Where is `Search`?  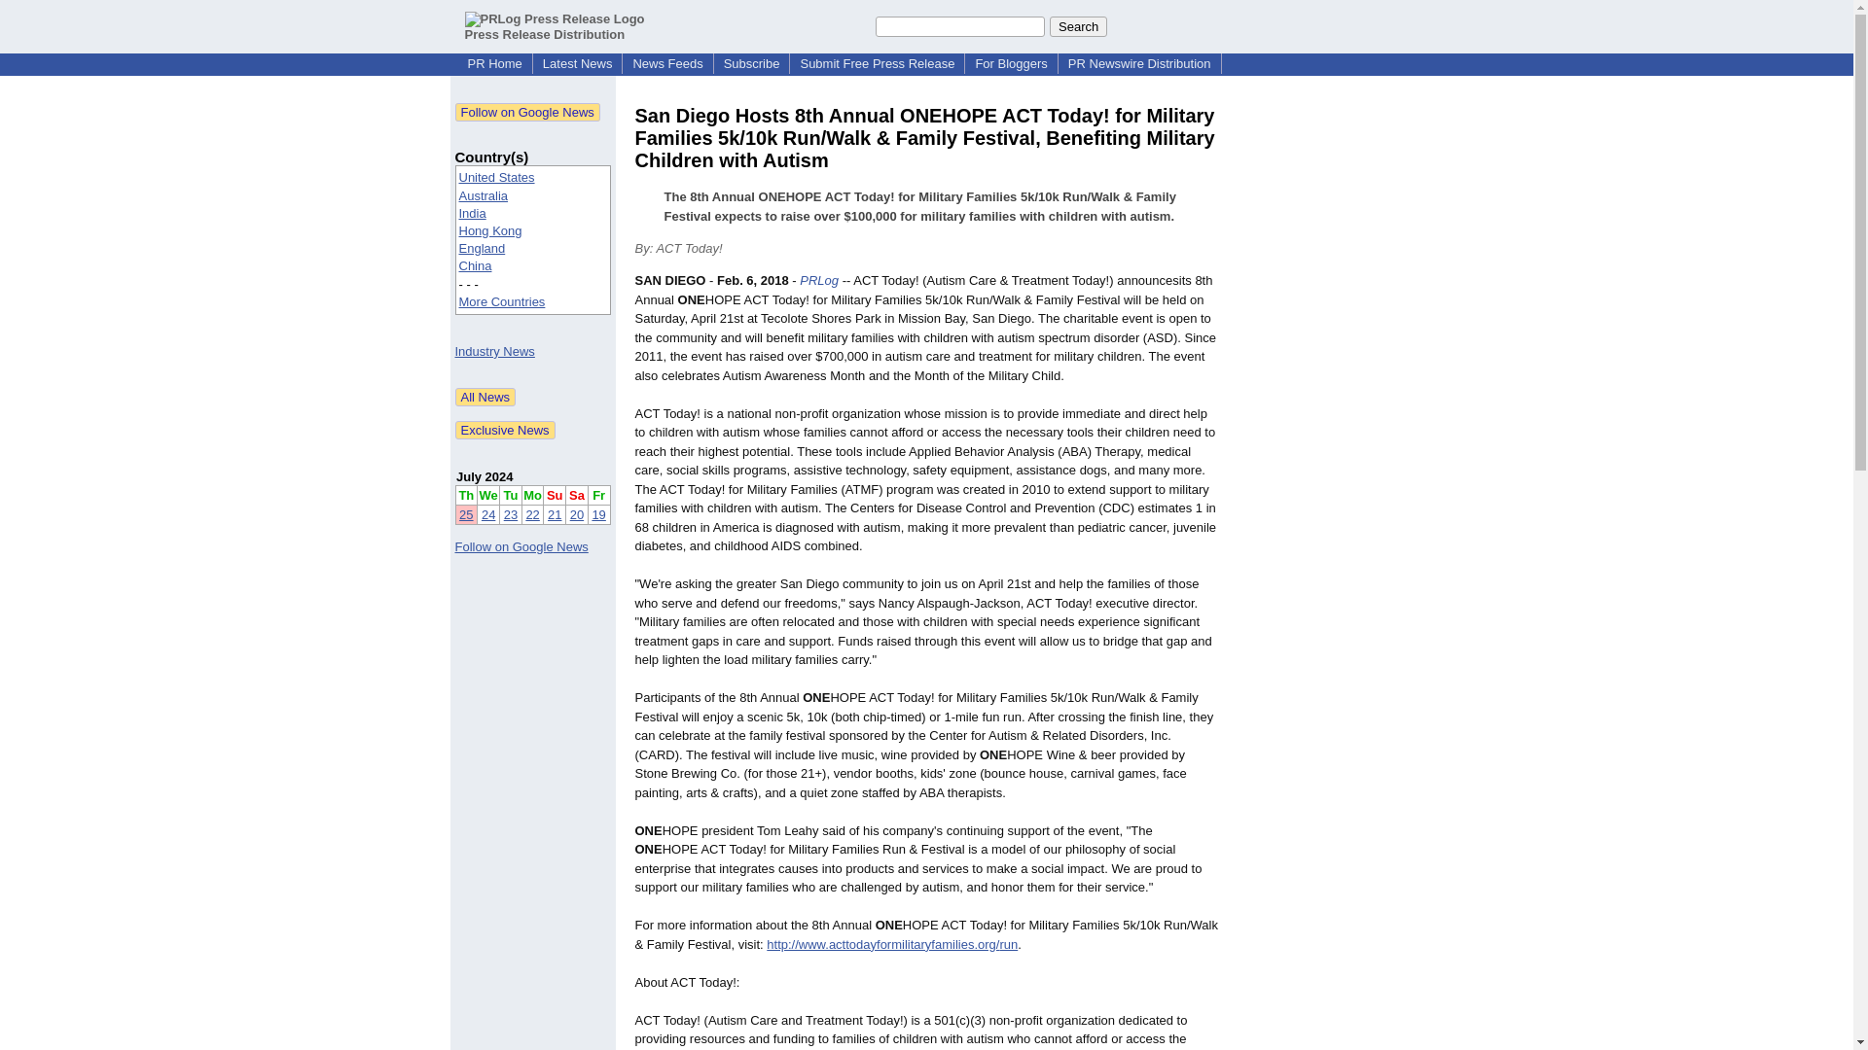 Search is located at coordinates (1078, 26).